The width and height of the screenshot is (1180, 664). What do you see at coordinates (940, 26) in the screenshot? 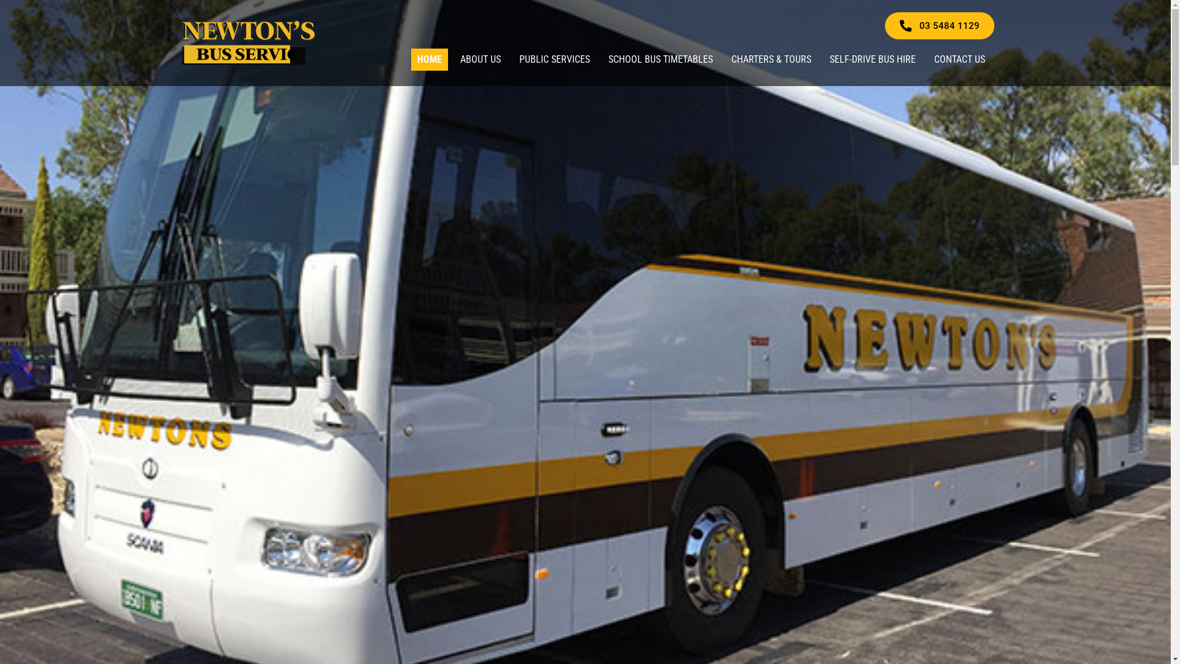
I see `03 5484 1129` at bounding box center [940, 26].